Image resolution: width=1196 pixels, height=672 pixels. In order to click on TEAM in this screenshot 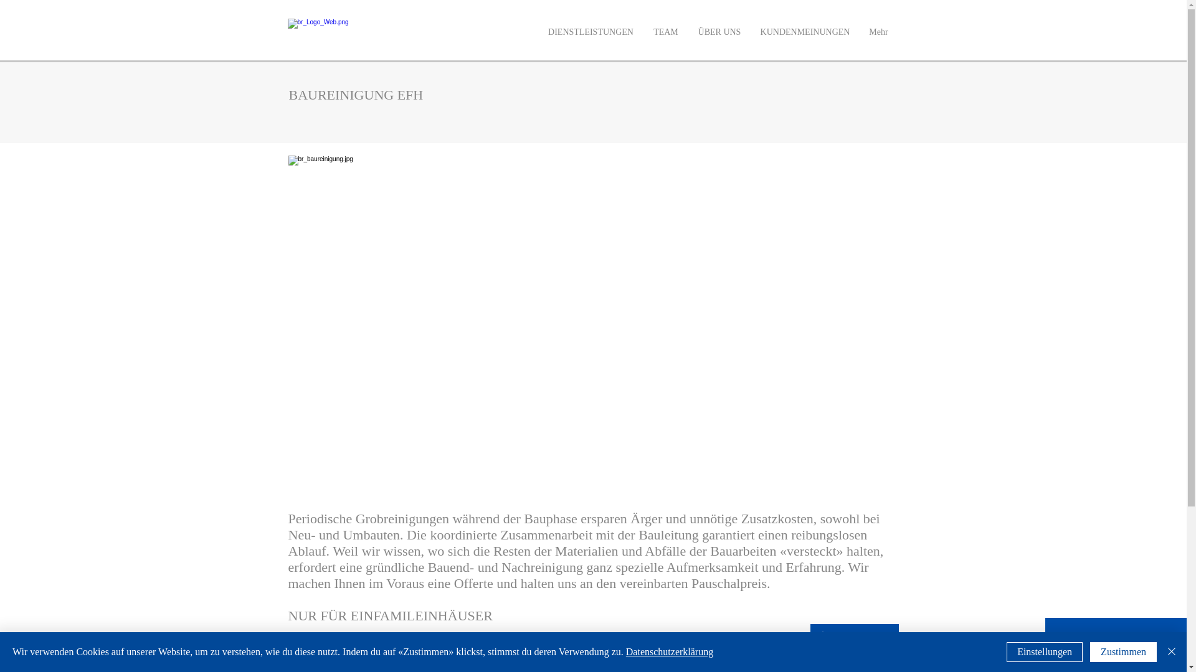, I will do `click(666, 32)`.